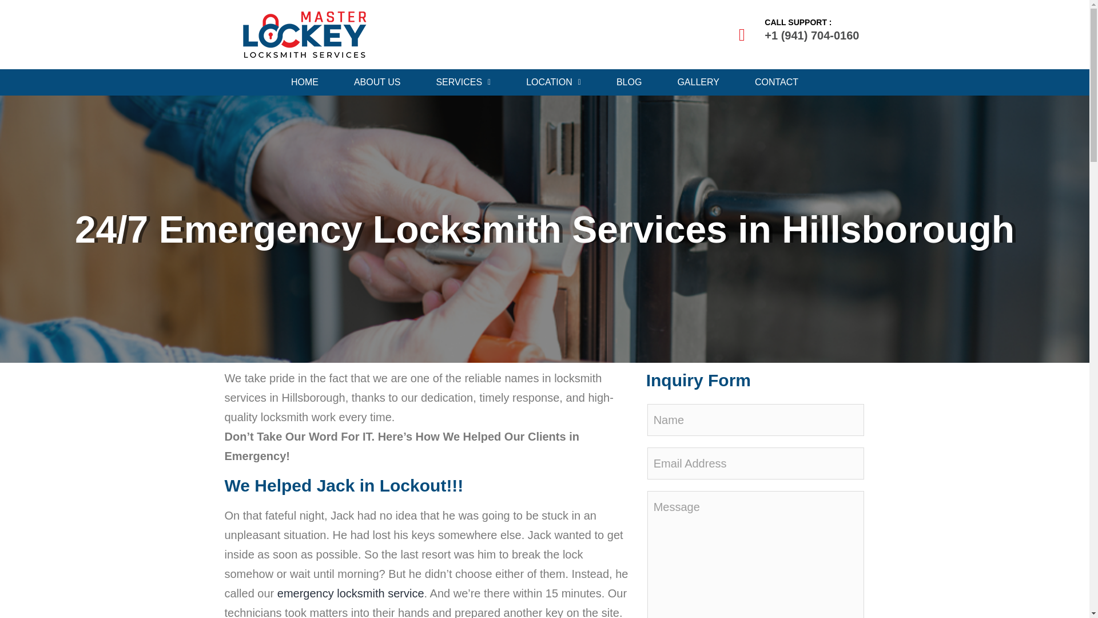 This screenshot has width=1098, height=618. Describe the element at coordinates (554, 82) in the screenshot. I see `LOCATION` at that location.